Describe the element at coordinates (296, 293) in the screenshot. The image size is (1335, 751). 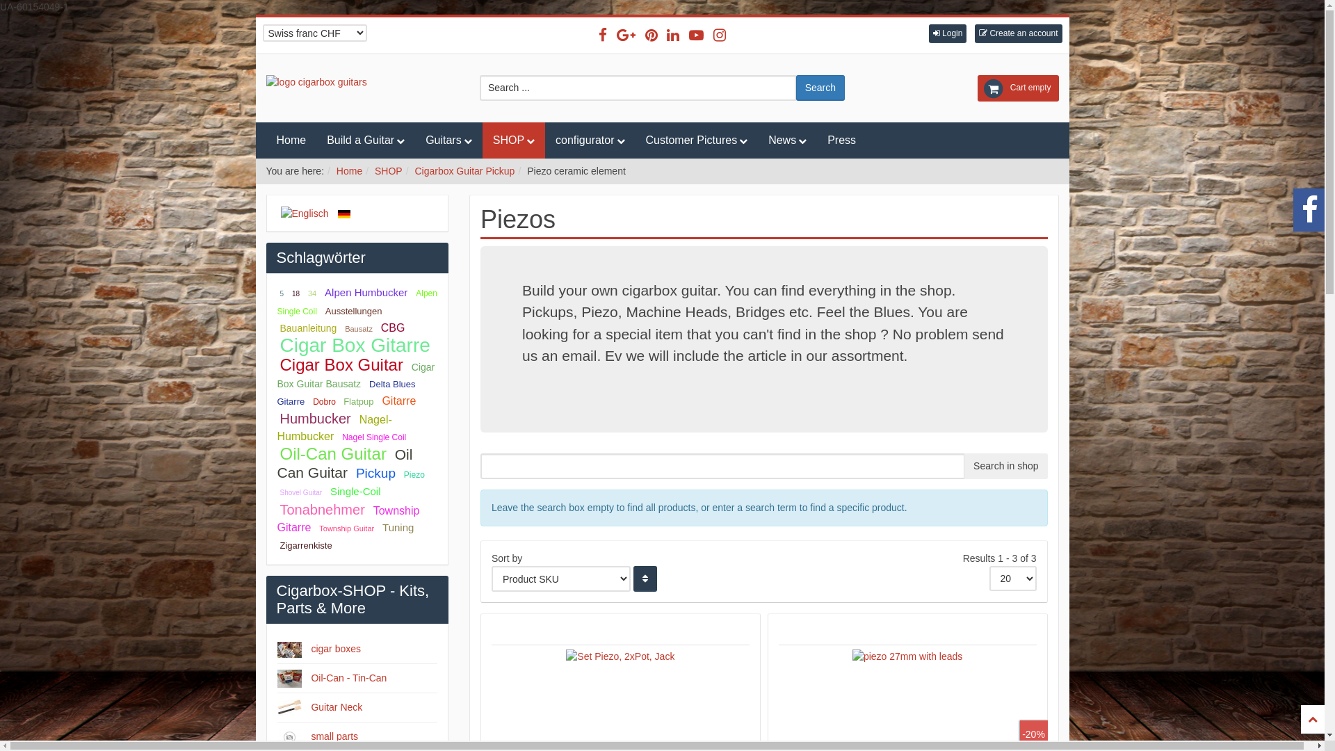
I see `18` at that location.